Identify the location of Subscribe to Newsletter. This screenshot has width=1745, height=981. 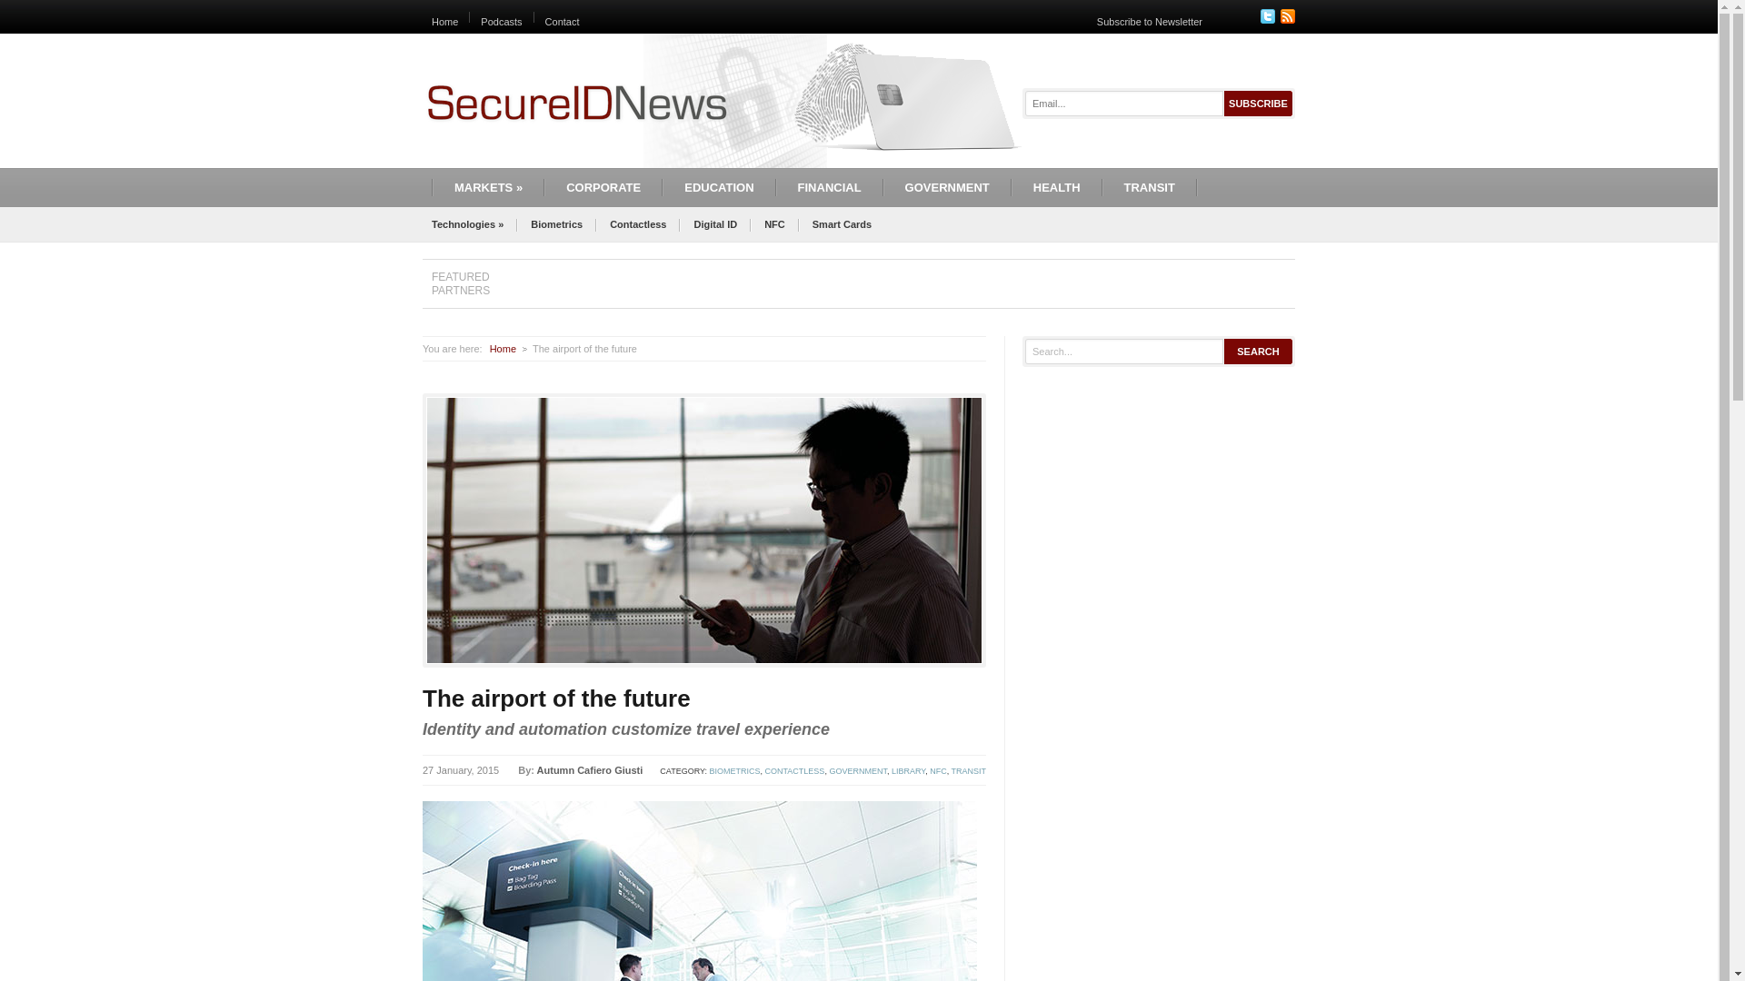
(1149, 22).